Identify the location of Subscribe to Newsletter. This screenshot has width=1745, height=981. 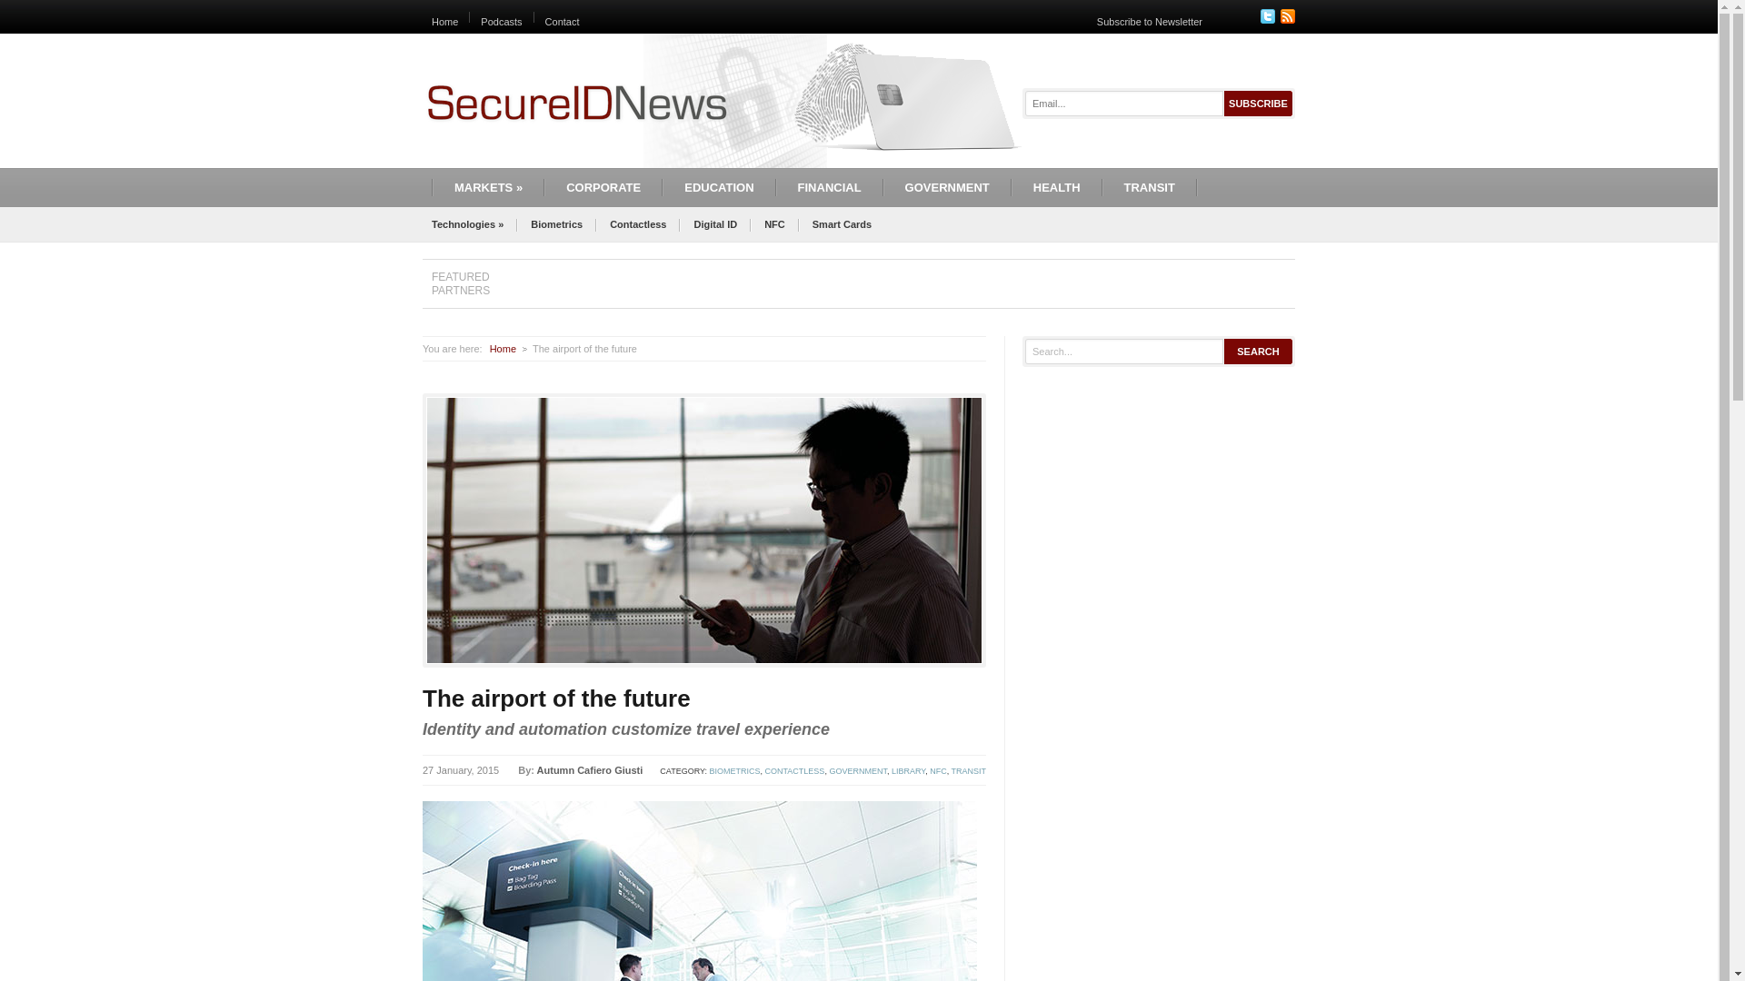
(1149, 22).